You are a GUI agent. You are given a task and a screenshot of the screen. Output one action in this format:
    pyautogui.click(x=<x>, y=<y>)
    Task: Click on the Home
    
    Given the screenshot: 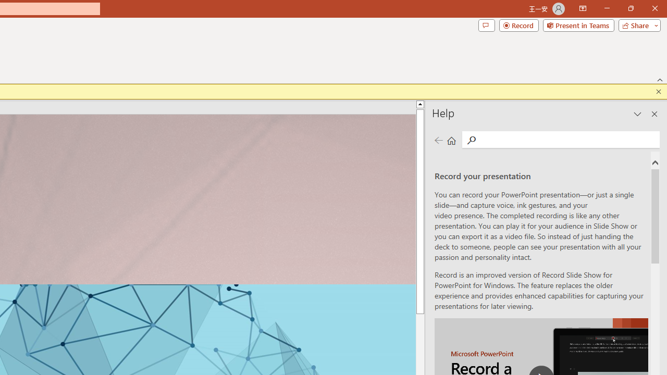 What is the action you would take?
    pyautogui.click(x=451, y=141)
    